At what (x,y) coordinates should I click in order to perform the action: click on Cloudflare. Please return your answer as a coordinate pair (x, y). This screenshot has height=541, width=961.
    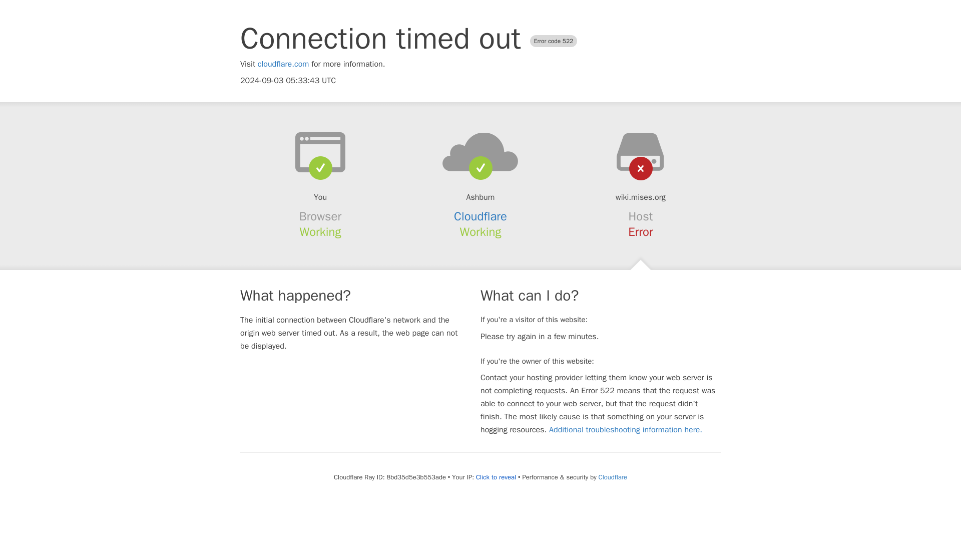
    Looking at the image, I should click on (613, 477).